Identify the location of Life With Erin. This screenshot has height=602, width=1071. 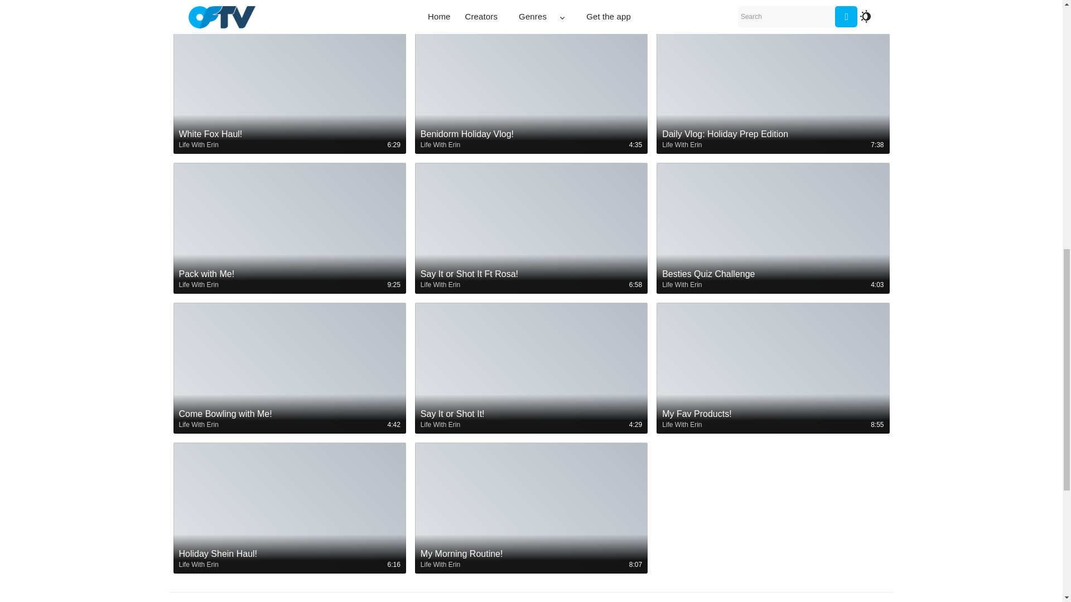
(441, 284).